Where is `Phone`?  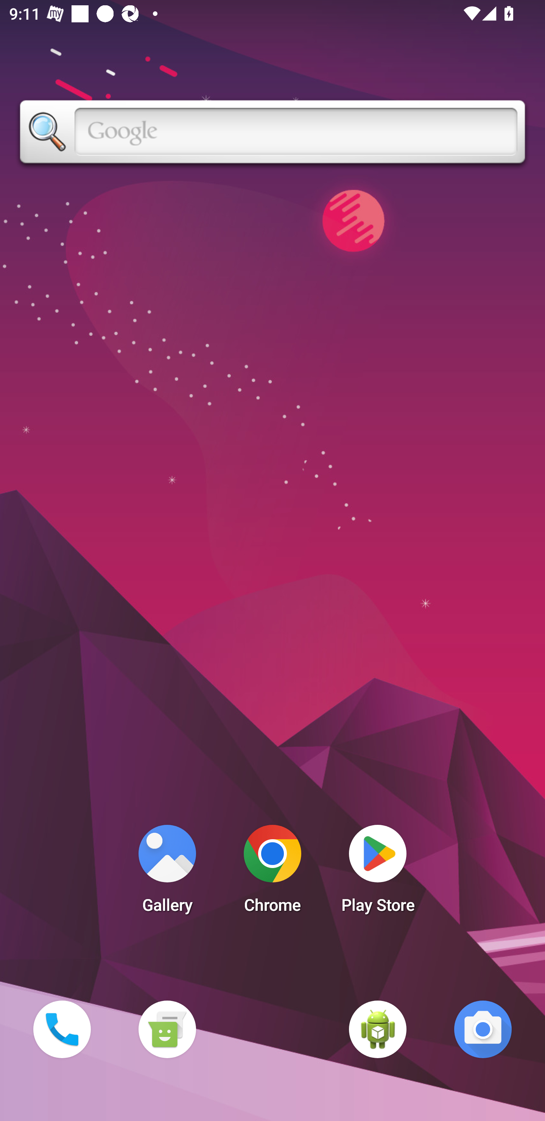 Phone is located at coordinates (62, 1029).